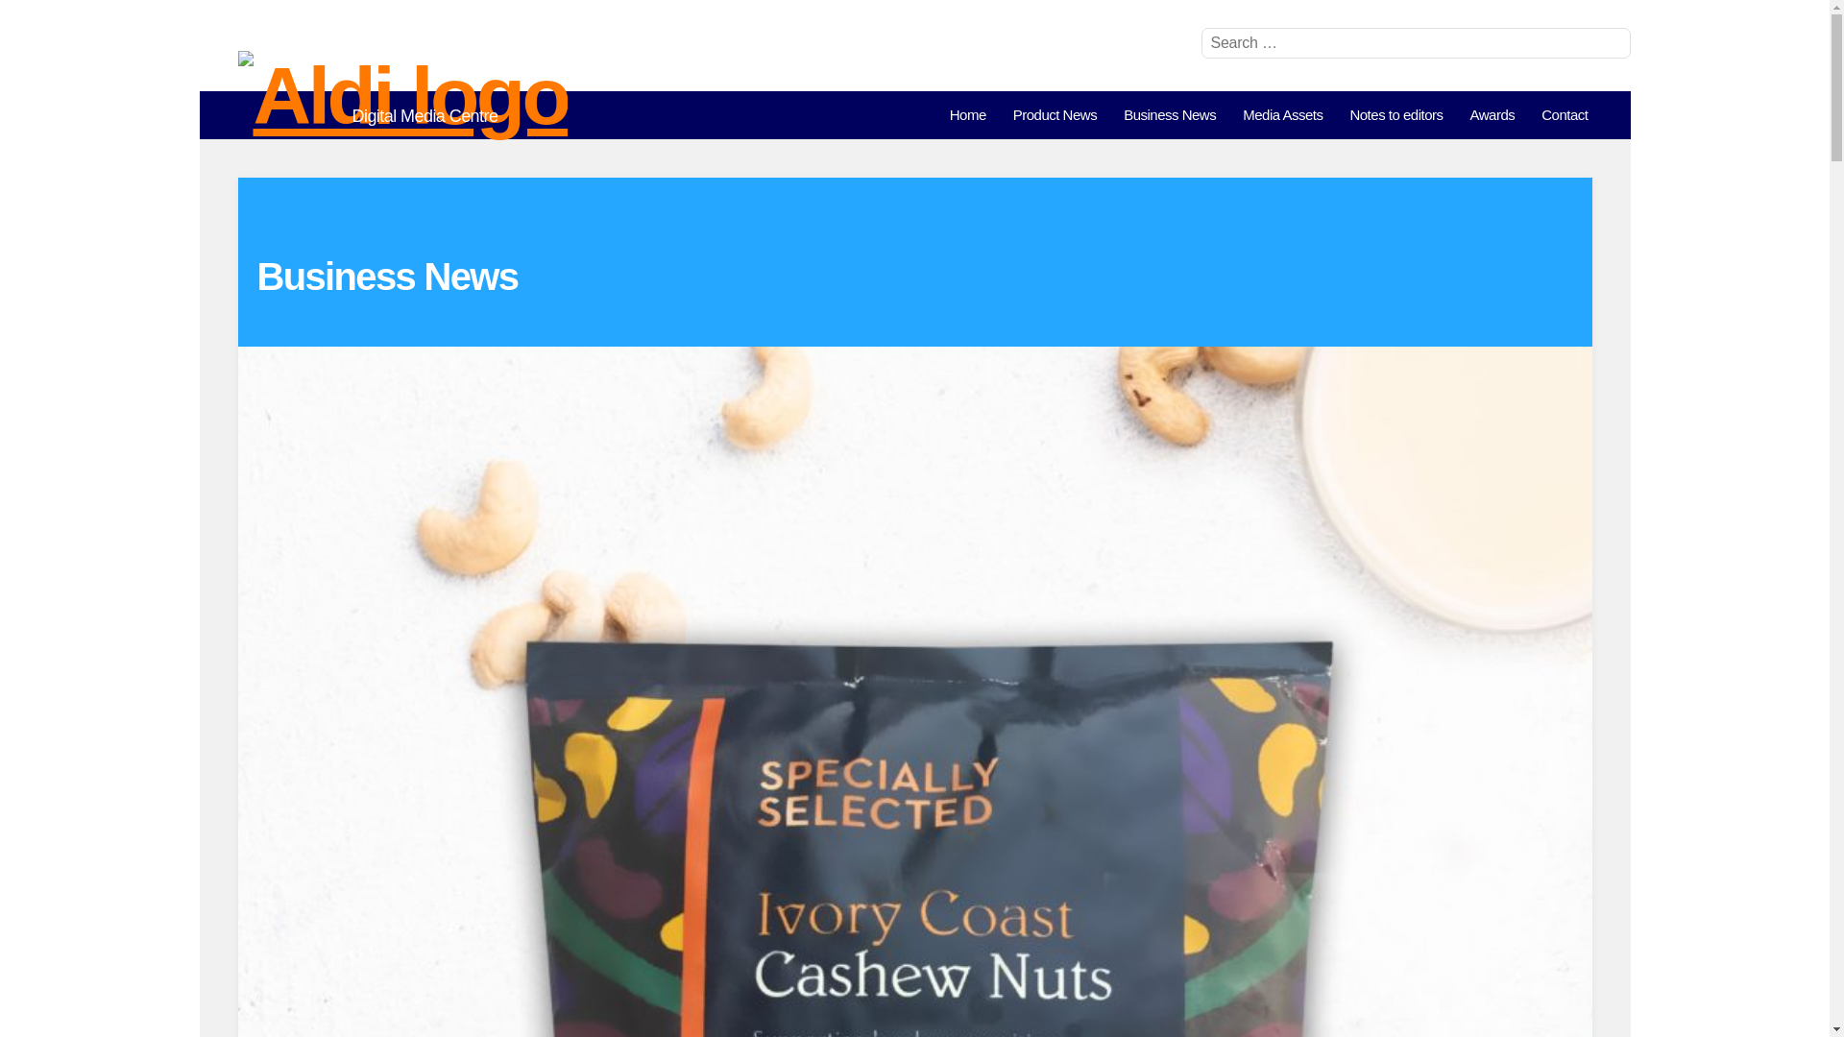 This screenshot has height=1037, width=1844. What do you see at coordinates (968, 115) in the screenshot?
I see `Home` at bounding box center [968, 115].